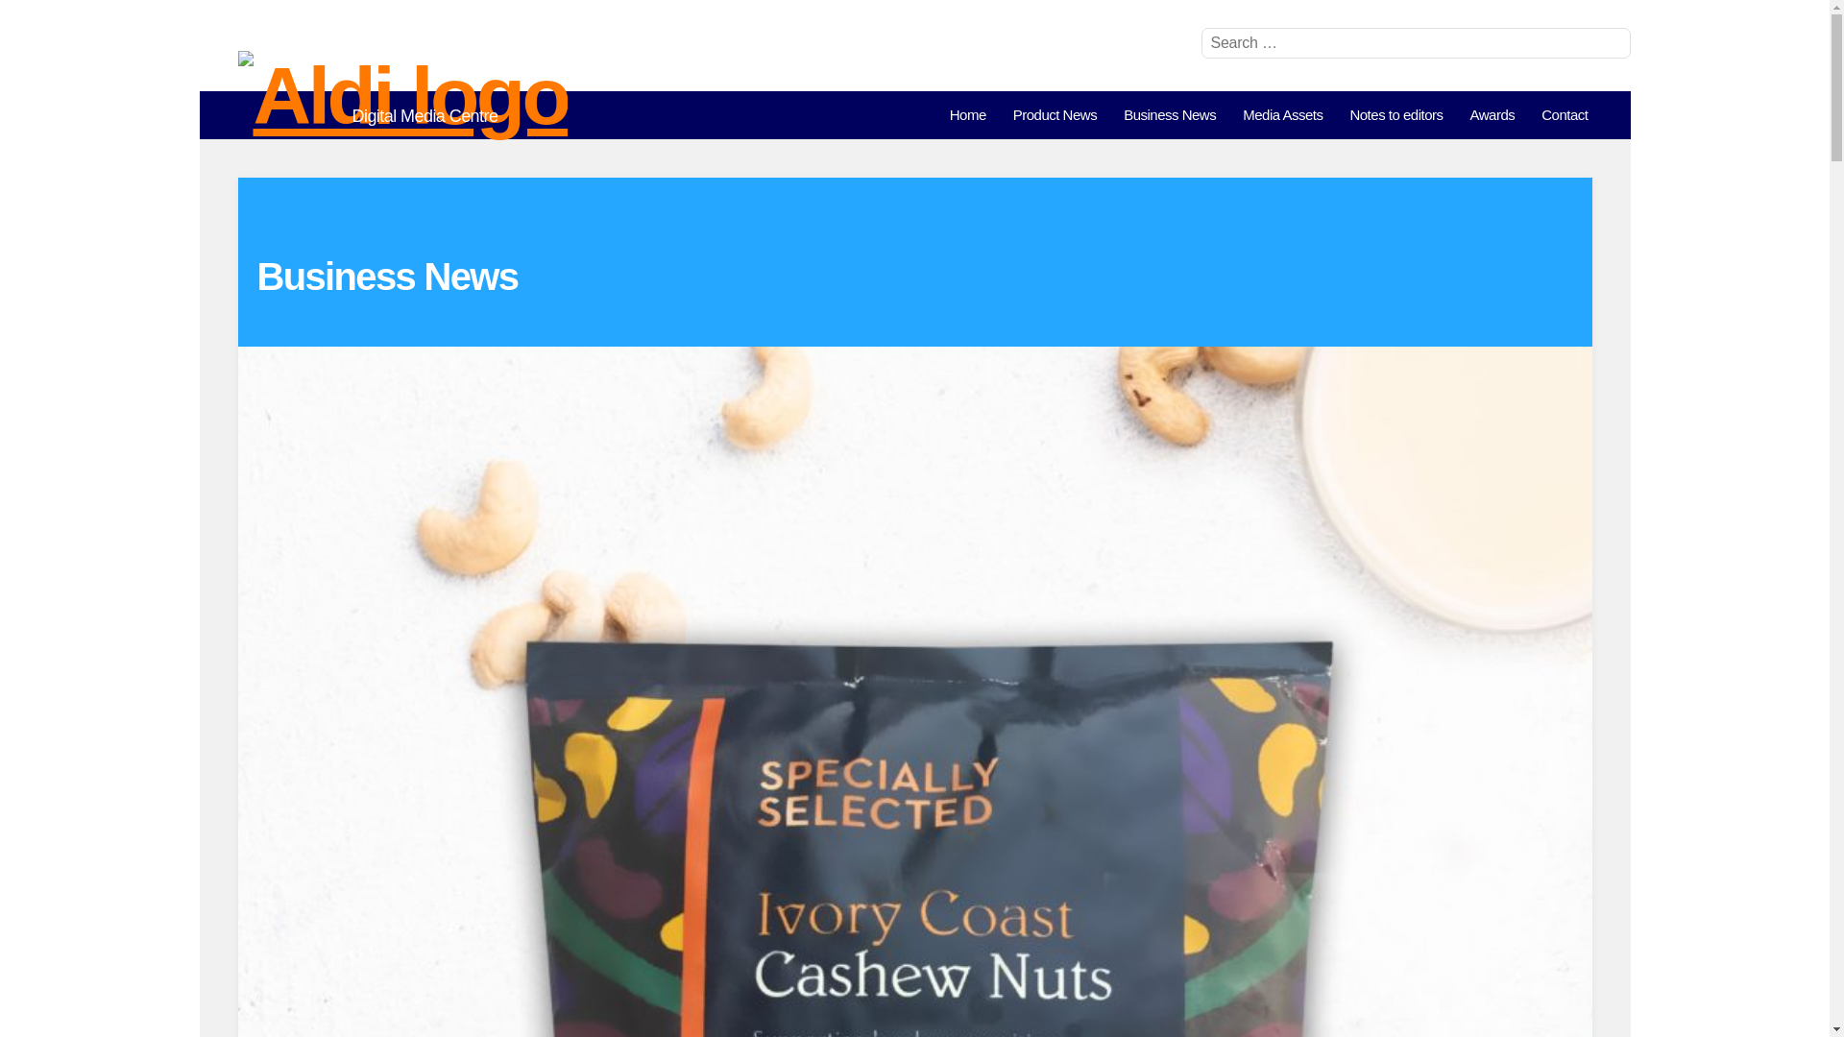 This screenshot has height=1037, width=1844. What do you see at coordinates (968, 115) in the screenshot?
I see `Home` at bounding box center [968, 115].